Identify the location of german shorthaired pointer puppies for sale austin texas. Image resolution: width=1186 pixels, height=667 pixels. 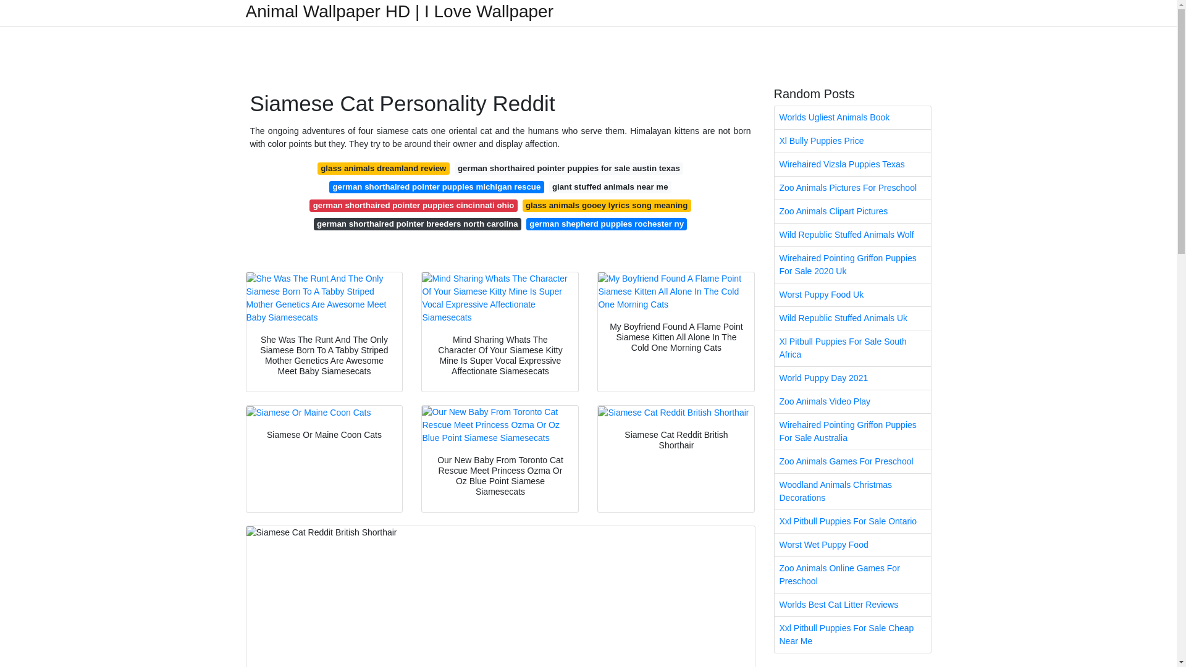
(568, 168).